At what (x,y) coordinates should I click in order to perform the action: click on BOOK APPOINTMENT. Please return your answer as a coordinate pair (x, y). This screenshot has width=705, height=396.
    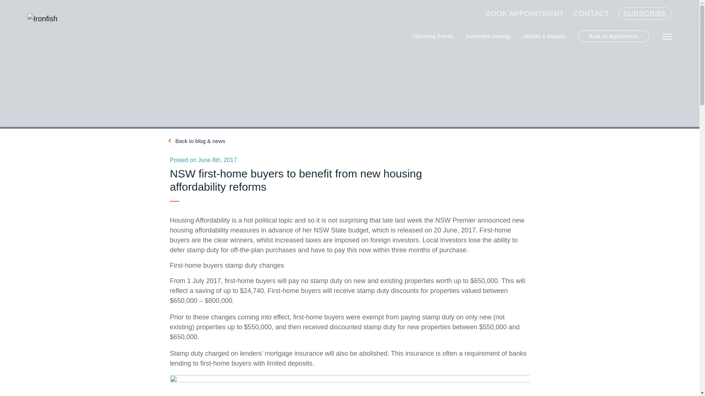
    Looking at the image, I should click on (525, 14).